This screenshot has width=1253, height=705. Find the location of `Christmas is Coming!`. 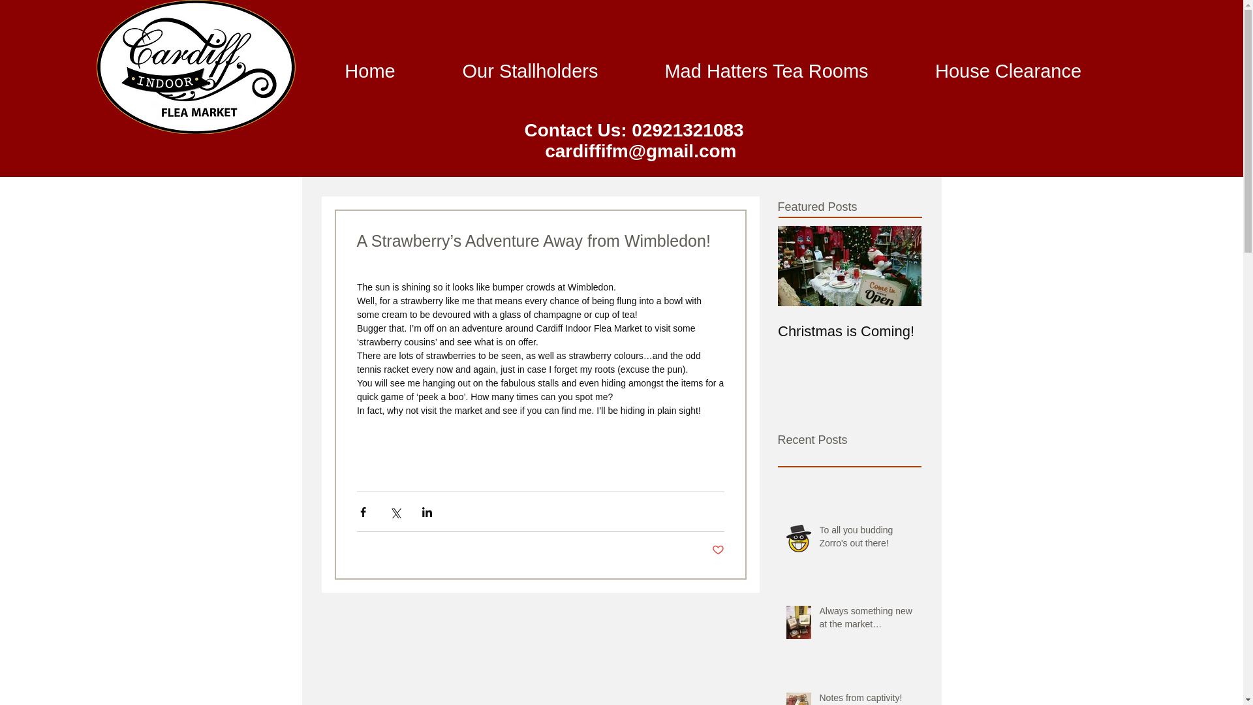

Christmas is Coming! is located at coordinates (850, 331).